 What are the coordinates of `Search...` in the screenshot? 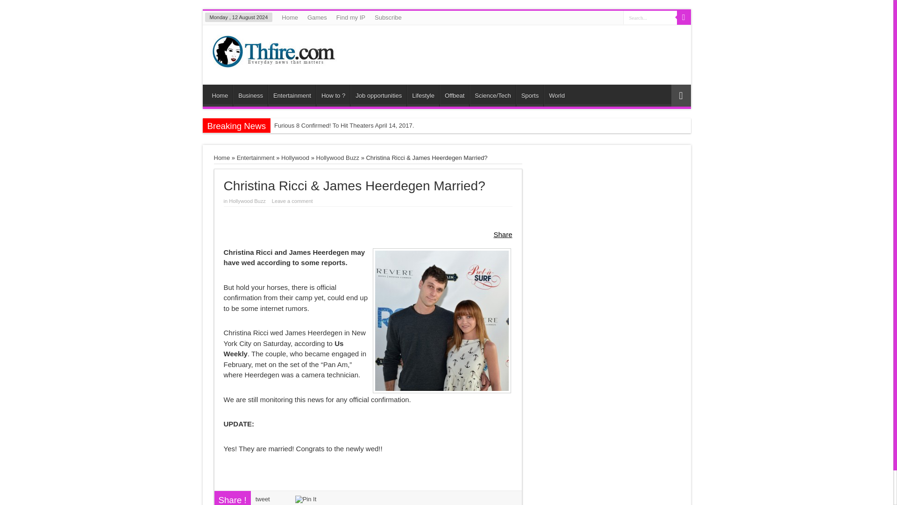 It's located at (650, 17).